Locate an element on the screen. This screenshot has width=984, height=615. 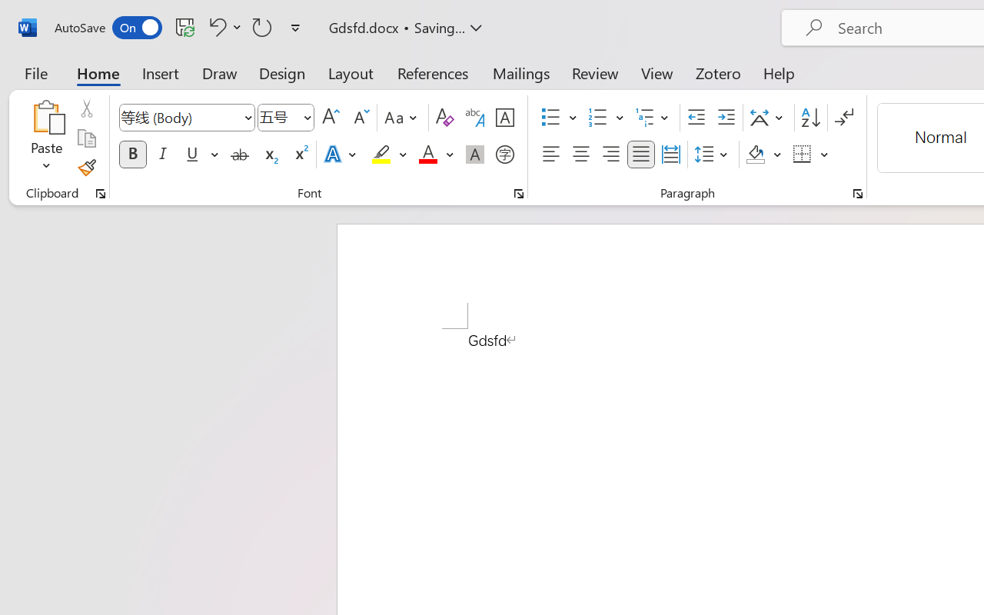
Phonetic Guide... is located at coordinates (475, 118).